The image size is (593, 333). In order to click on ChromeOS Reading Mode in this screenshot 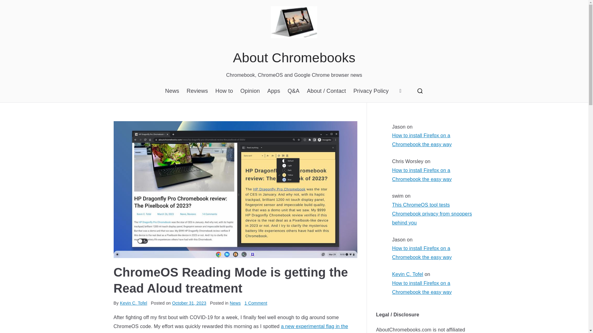, I will do `click(184, 332)`.